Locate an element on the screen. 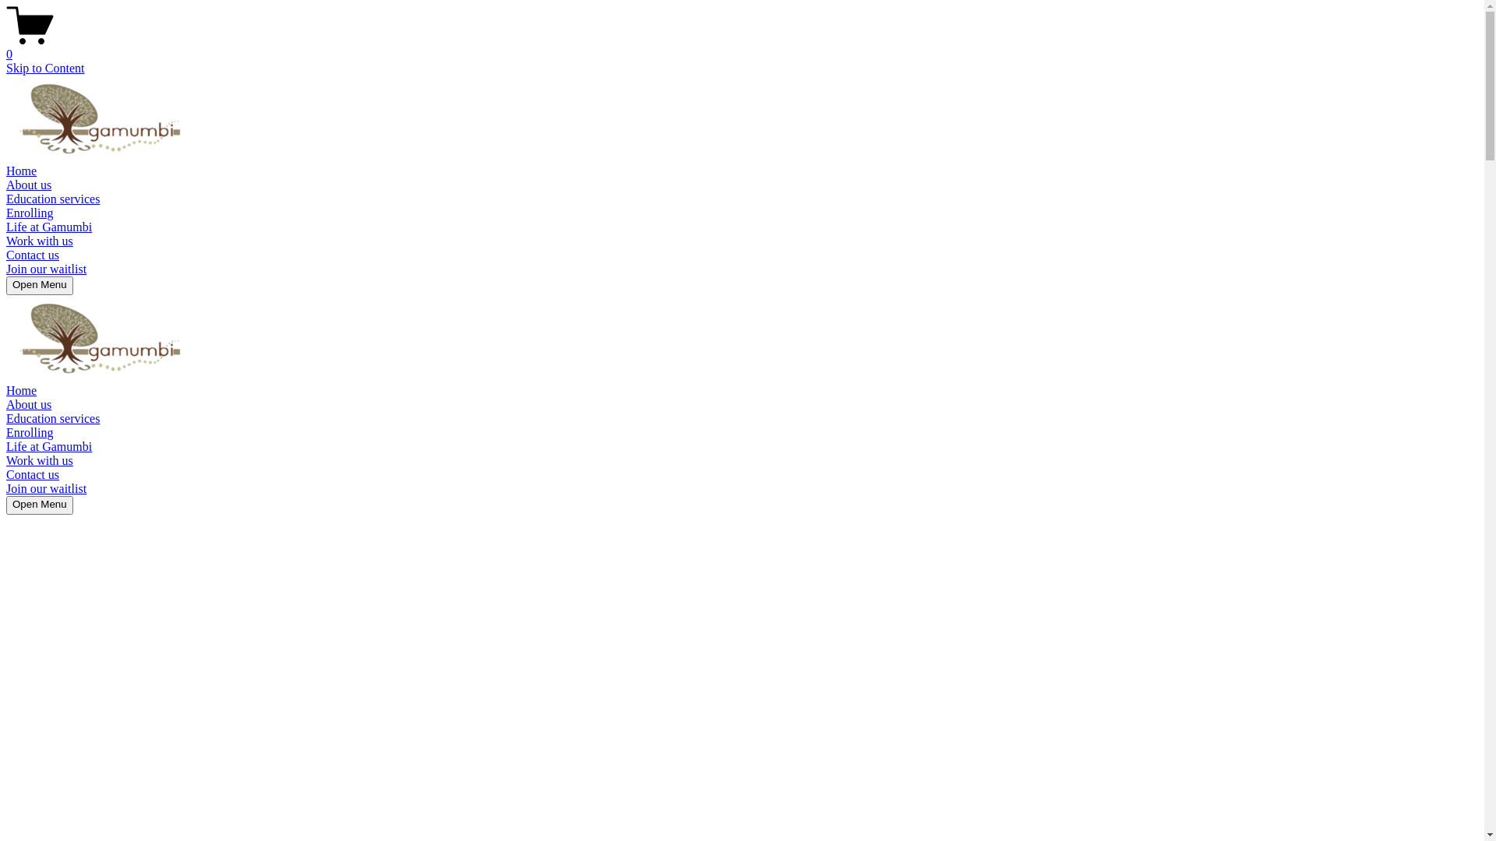 The image size is (1496, 841). Education services is located at coordinates (53, 199).